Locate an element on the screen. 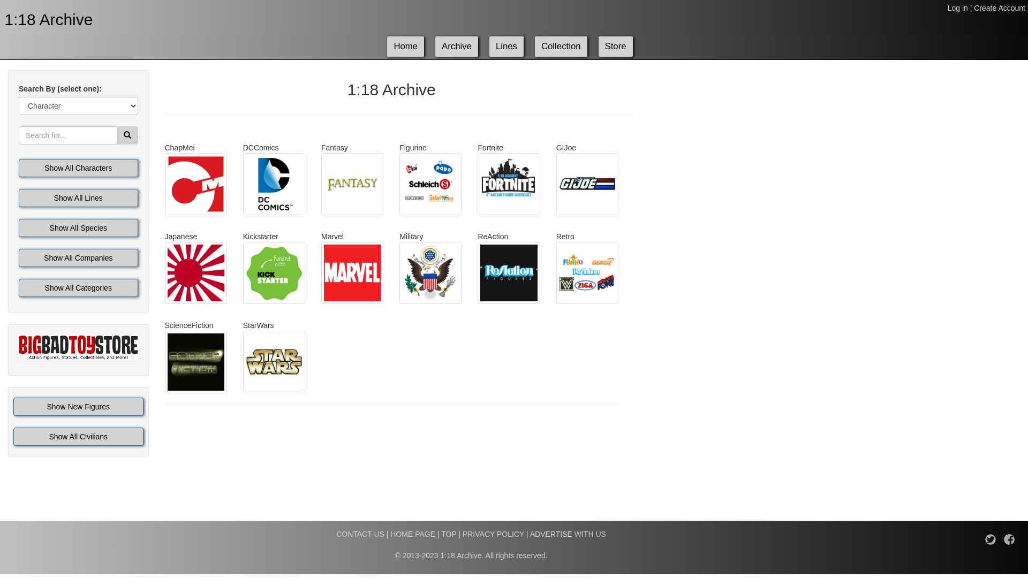  Log in is located at coordinates (958, 8).